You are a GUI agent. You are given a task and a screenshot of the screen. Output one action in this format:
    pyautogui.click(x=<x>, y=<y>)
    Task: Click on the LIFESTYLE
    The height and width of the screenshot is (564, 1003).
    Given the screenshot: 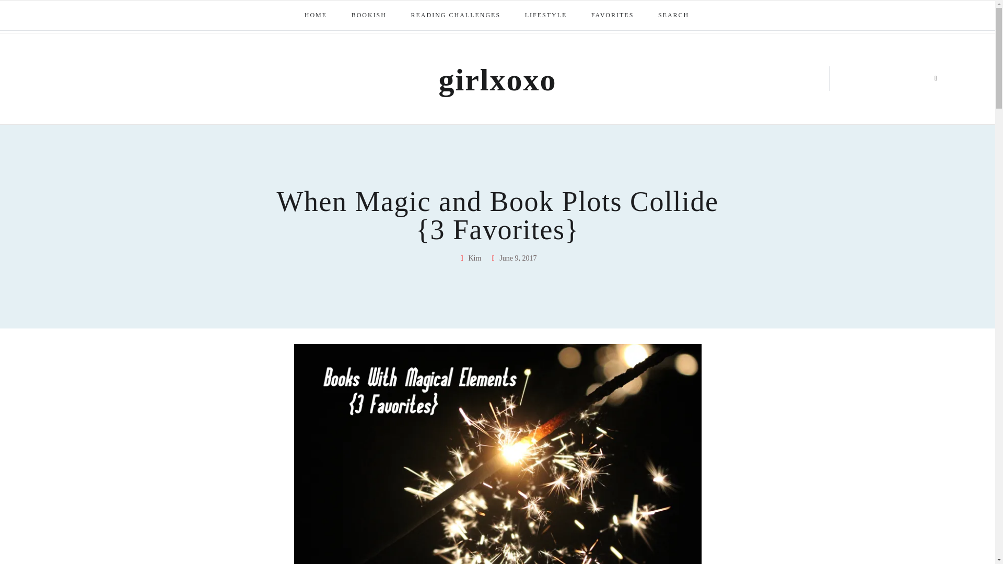 What is the action you would take?
    pyautogui.click(x=546, y=16)
    